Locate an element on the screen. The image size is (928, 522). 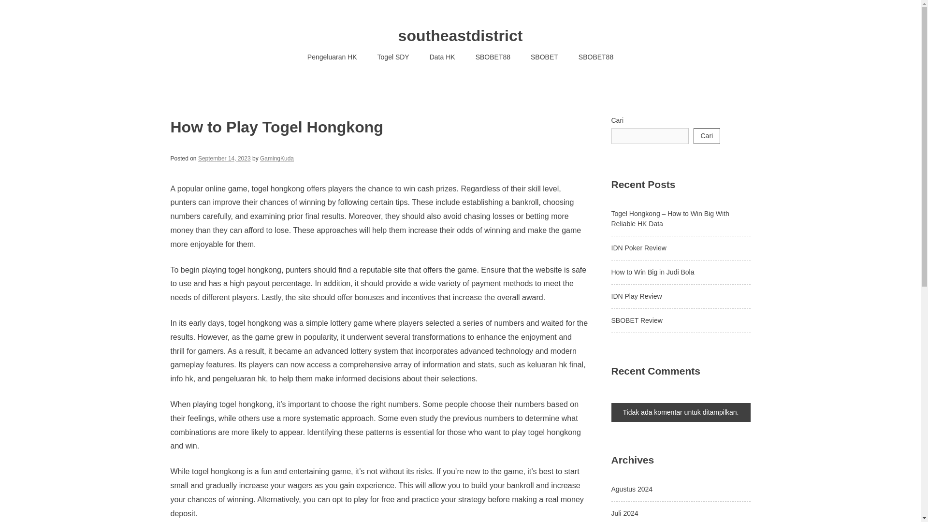
Cari is located at coordinates (707, 136).